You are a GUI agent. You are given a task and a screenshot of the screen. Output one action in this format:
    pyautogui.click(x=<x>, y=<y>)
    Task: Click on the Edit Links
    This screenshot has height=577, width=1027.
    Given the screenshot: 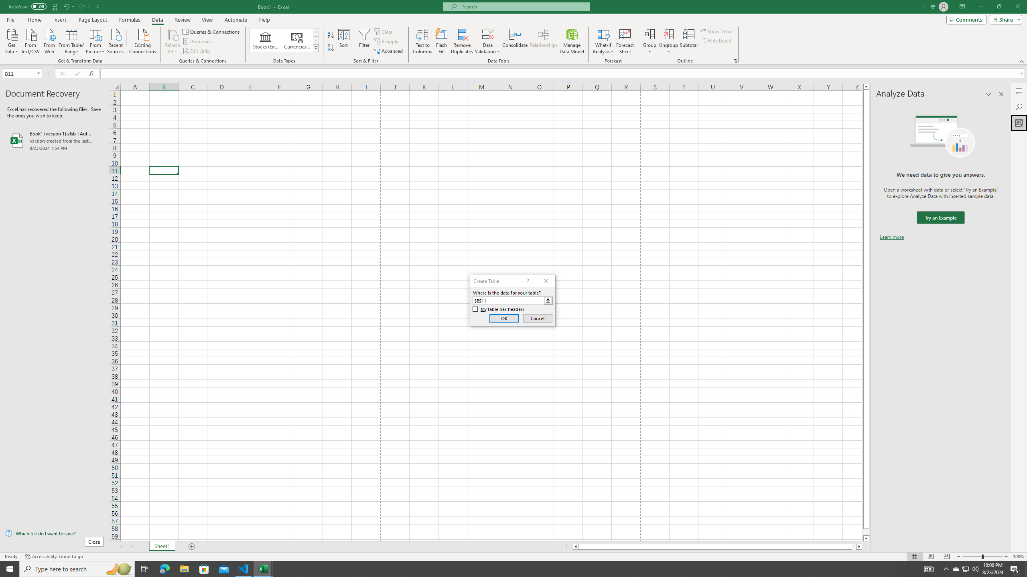 What is the action you would take?
    pyautogui.click(x=197, y=51)
    